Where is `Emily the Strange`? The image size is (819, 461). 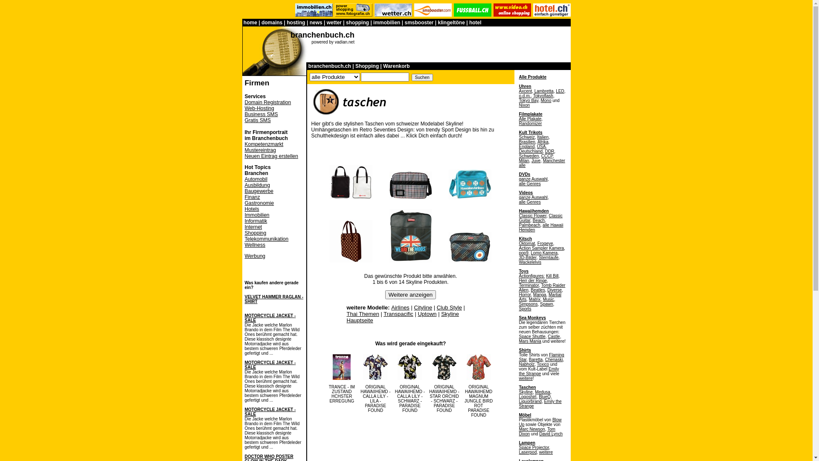 Emily the Strange is located at coordinates (539, 371).